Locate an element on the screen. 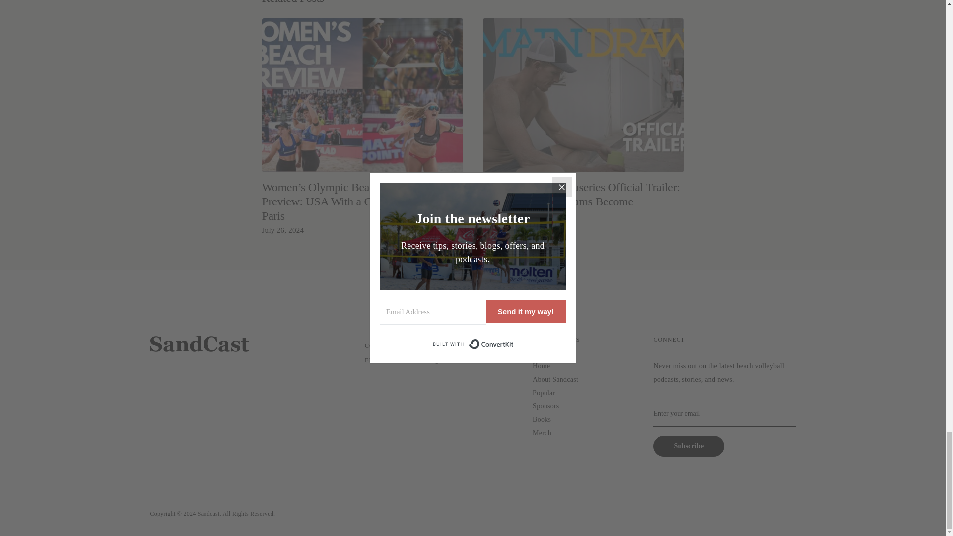 This screenshot has height=536, width=953. Subscribe is located at coordinates (688, 446).